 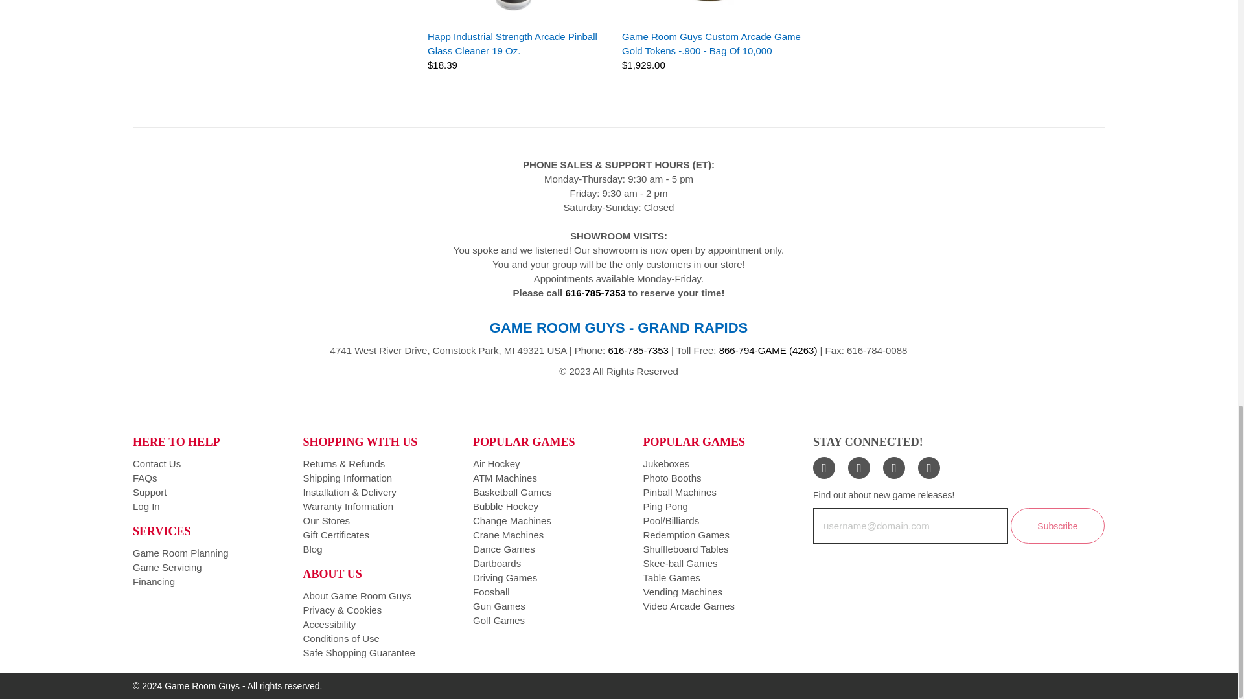 What do you see at coordinates (929, 467) in the screenshot?
I see `pinterest` at bounding box center [929, 467].